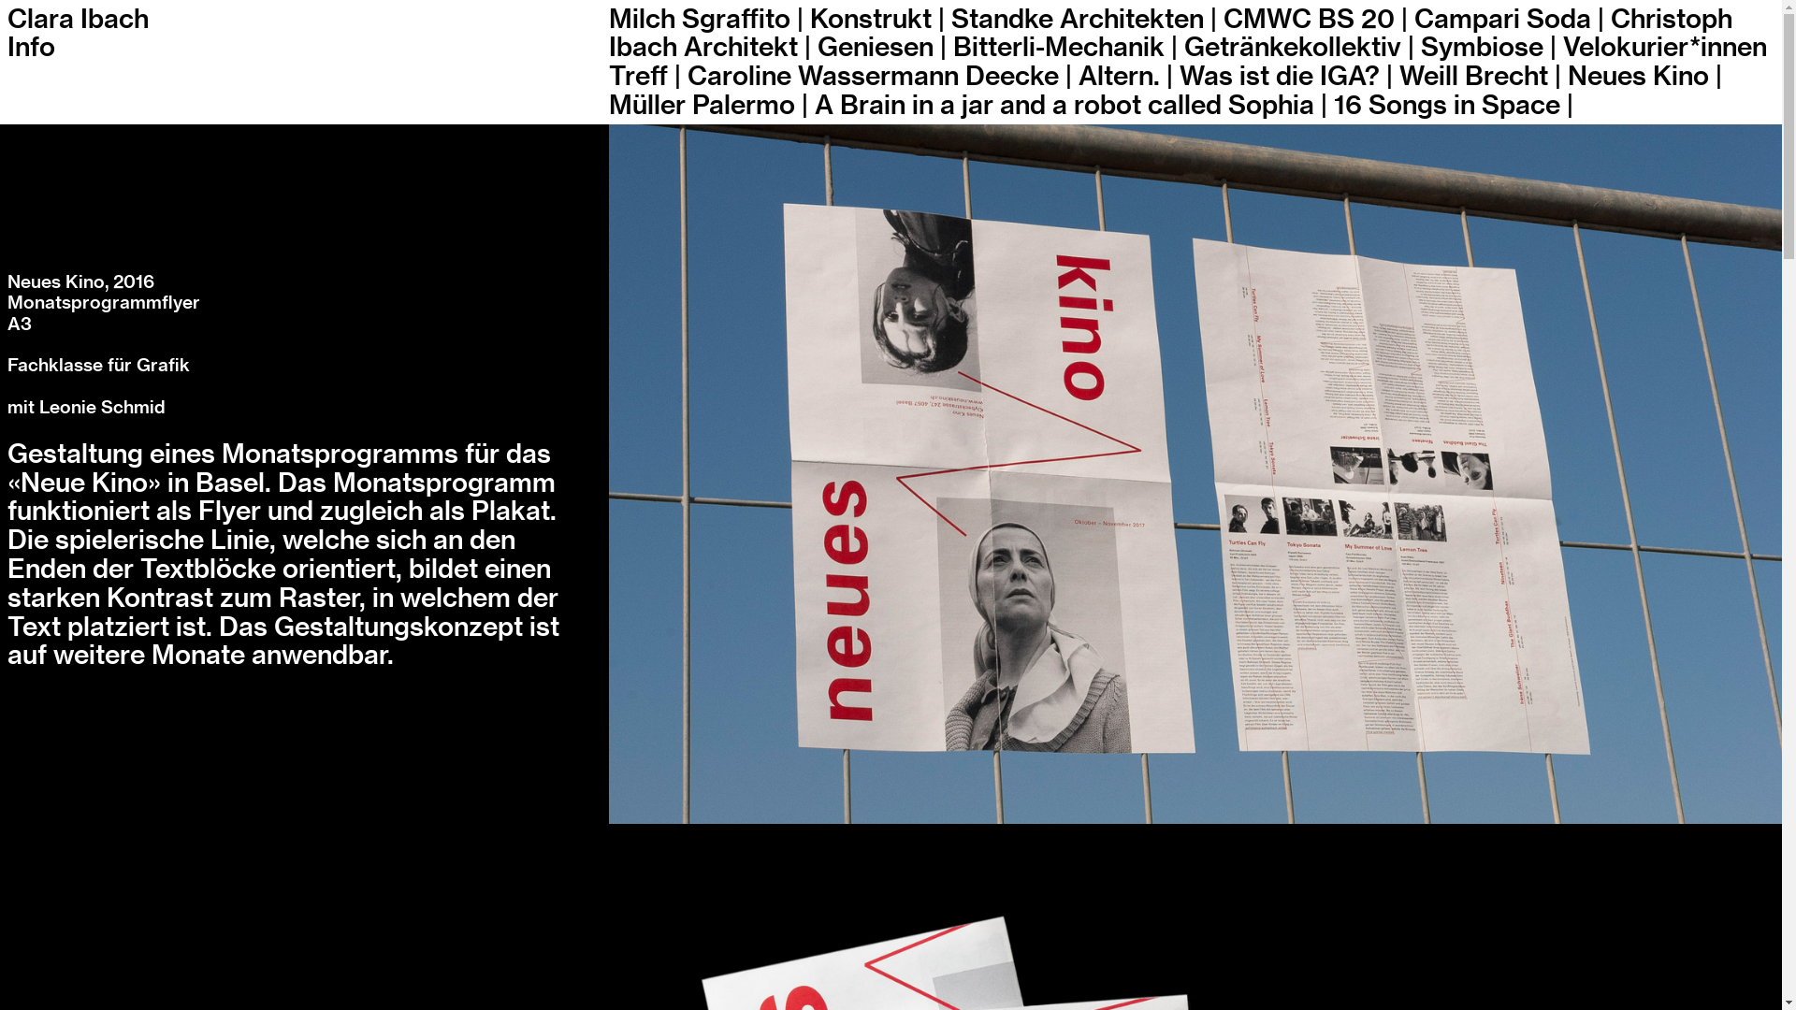  I want to click on Altern., so click(1119, 77).